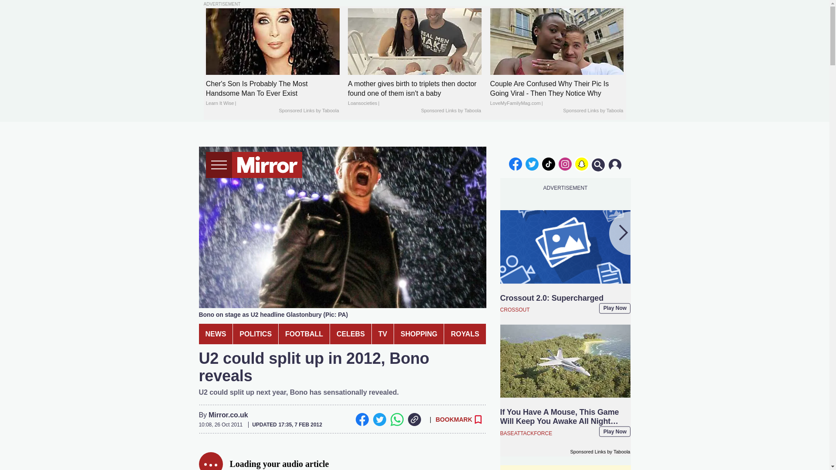 The width and height of the screenshot is (836, 470). I want to click on instagram, so click(565, 164).